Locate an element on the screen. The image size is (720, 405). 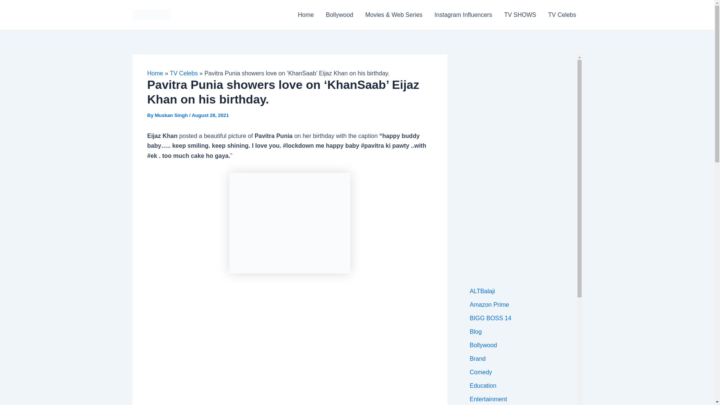
Muskan Singh is located at coordinates (172, 115).